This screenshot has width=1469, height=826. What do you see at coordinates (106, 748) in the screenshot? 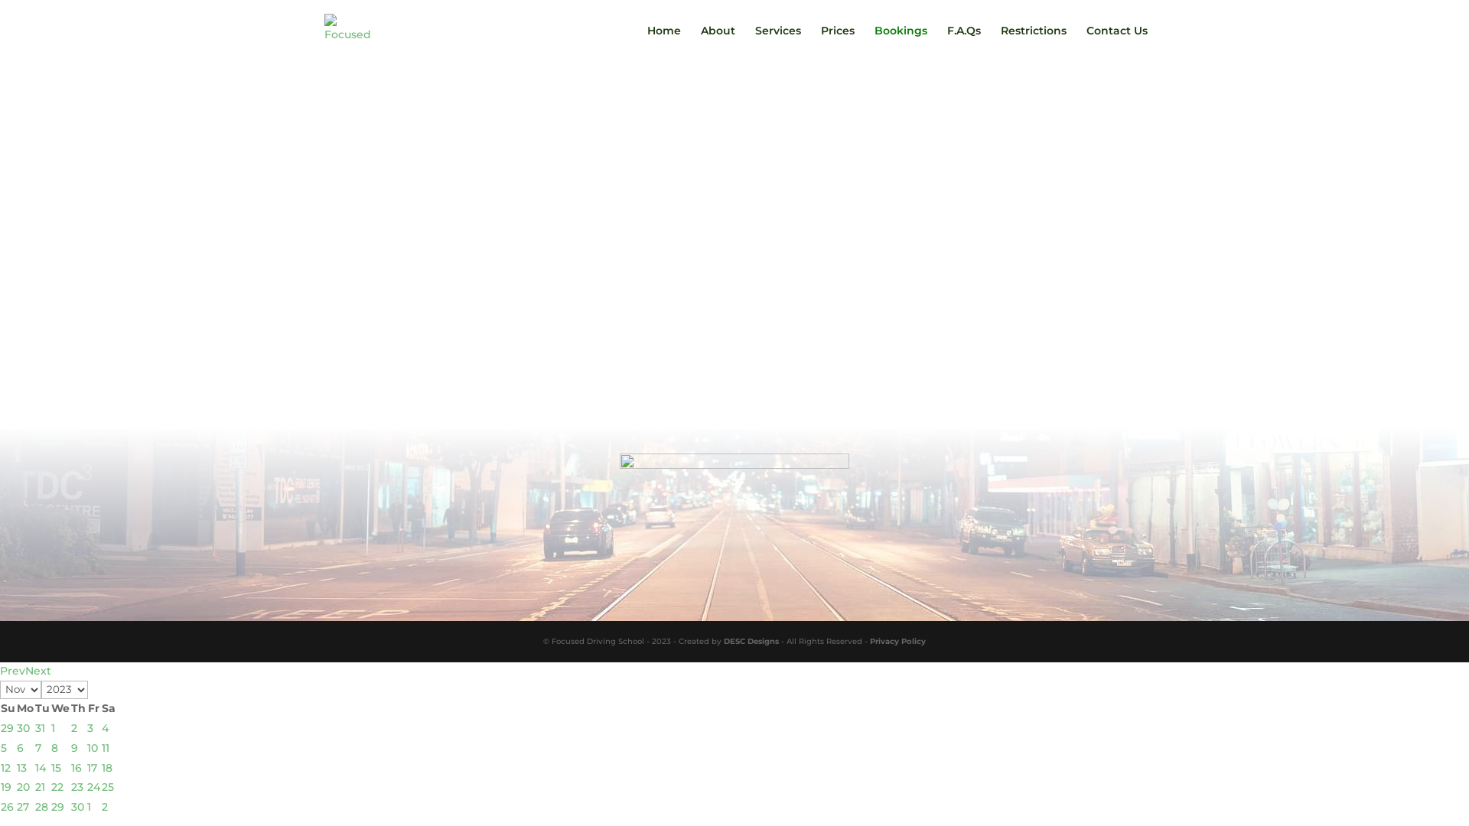
I see `11` at bounding box center [106, 748].